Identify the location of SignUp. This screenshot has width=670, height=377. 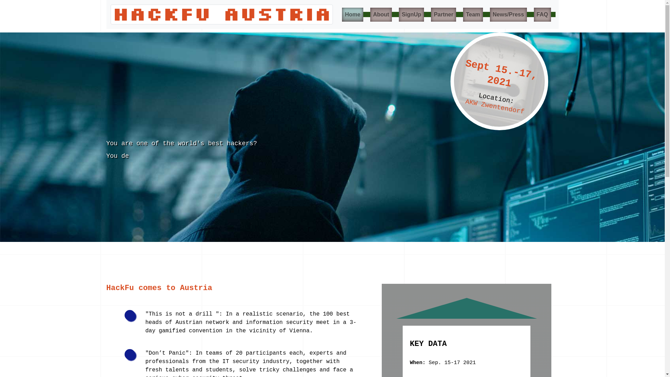
(411, 14).